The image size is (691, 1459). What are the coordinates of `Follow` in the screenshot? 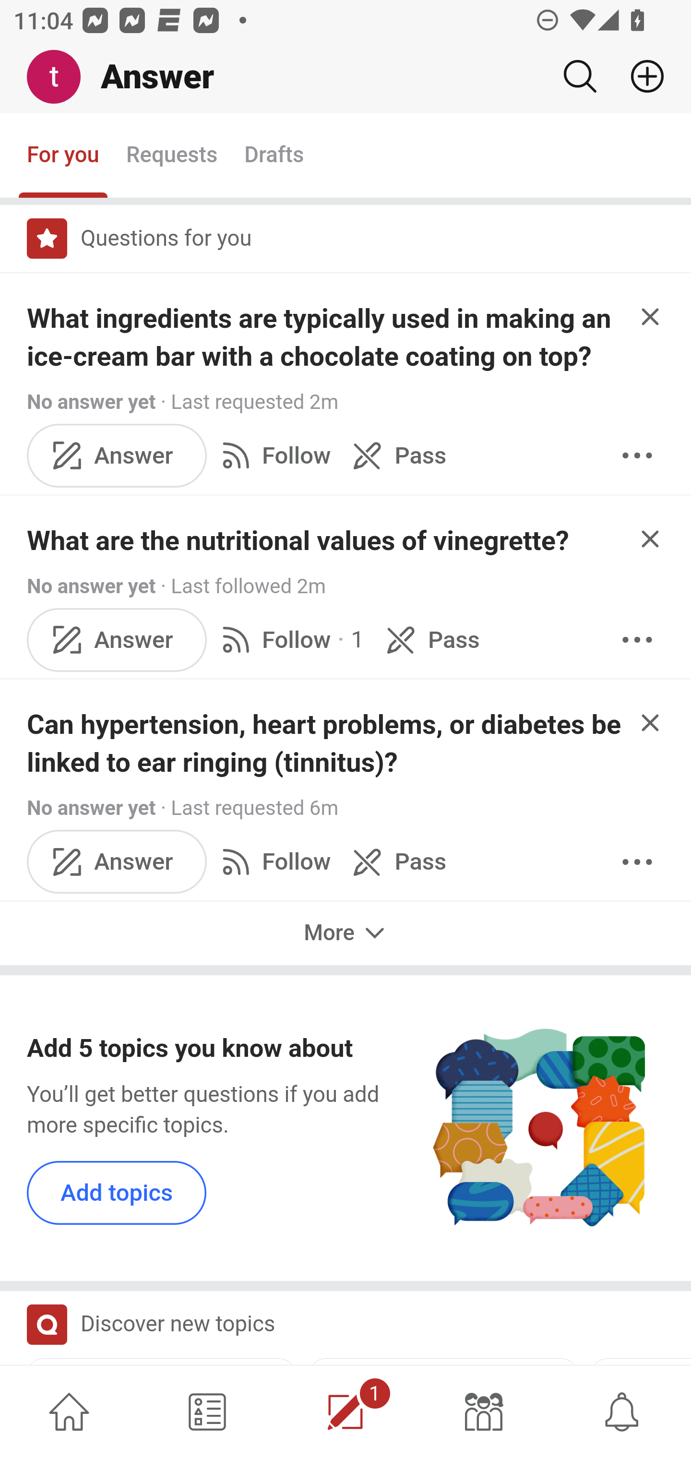 It's located at (273, 454).